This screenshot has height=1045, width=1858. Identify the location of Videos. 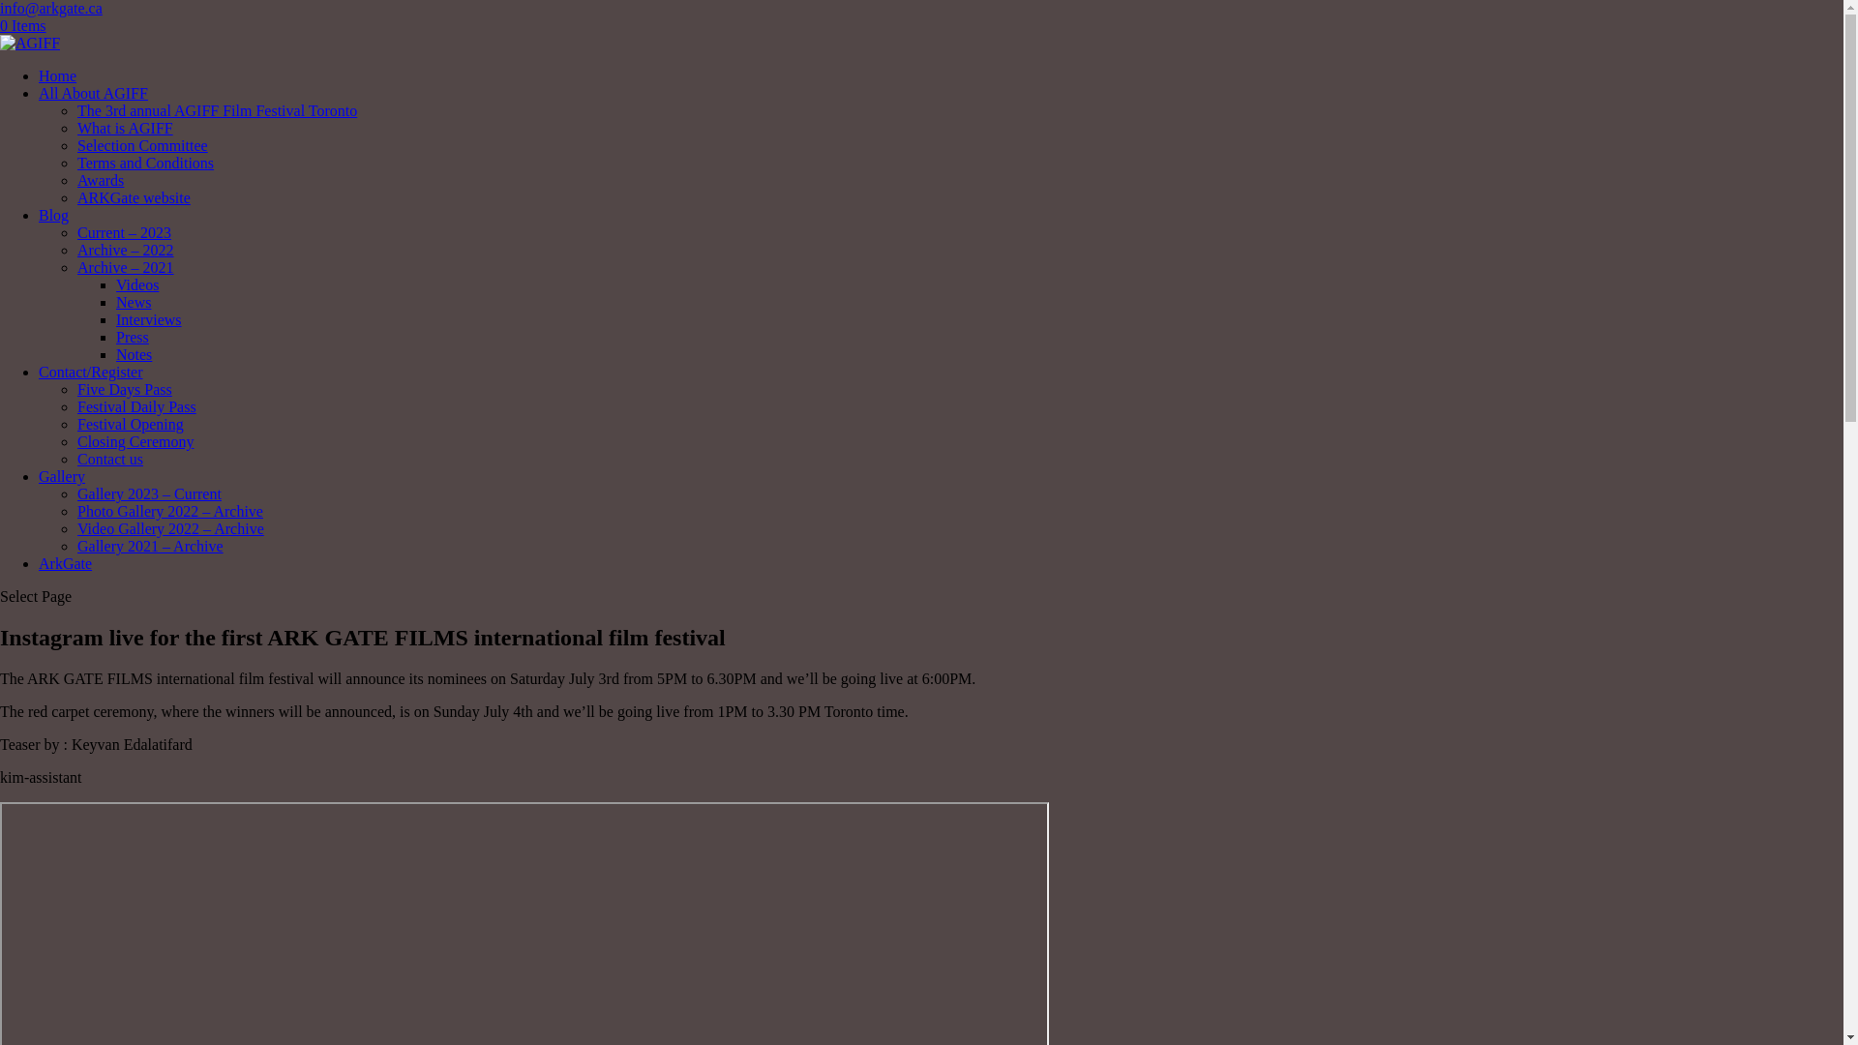
(137, 284).